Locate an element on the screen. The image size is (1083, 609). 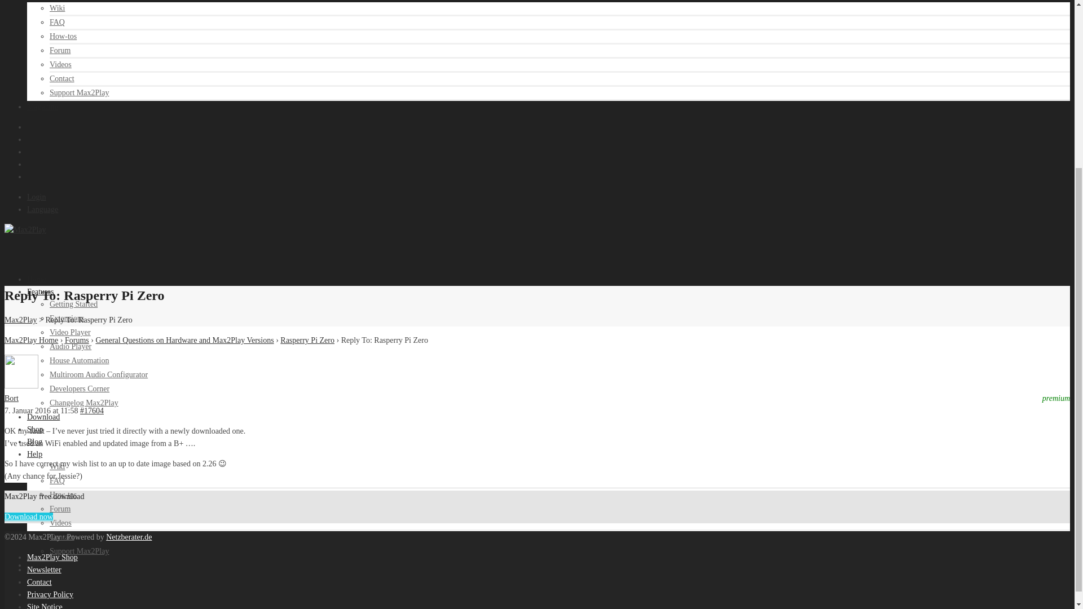
Home is located at coordinates (37, 280).